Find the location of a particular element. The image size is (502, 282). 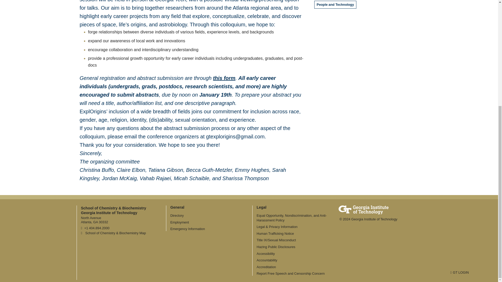

Georgia Tech Hazing Conduct History is located at coordinates (276, 247).